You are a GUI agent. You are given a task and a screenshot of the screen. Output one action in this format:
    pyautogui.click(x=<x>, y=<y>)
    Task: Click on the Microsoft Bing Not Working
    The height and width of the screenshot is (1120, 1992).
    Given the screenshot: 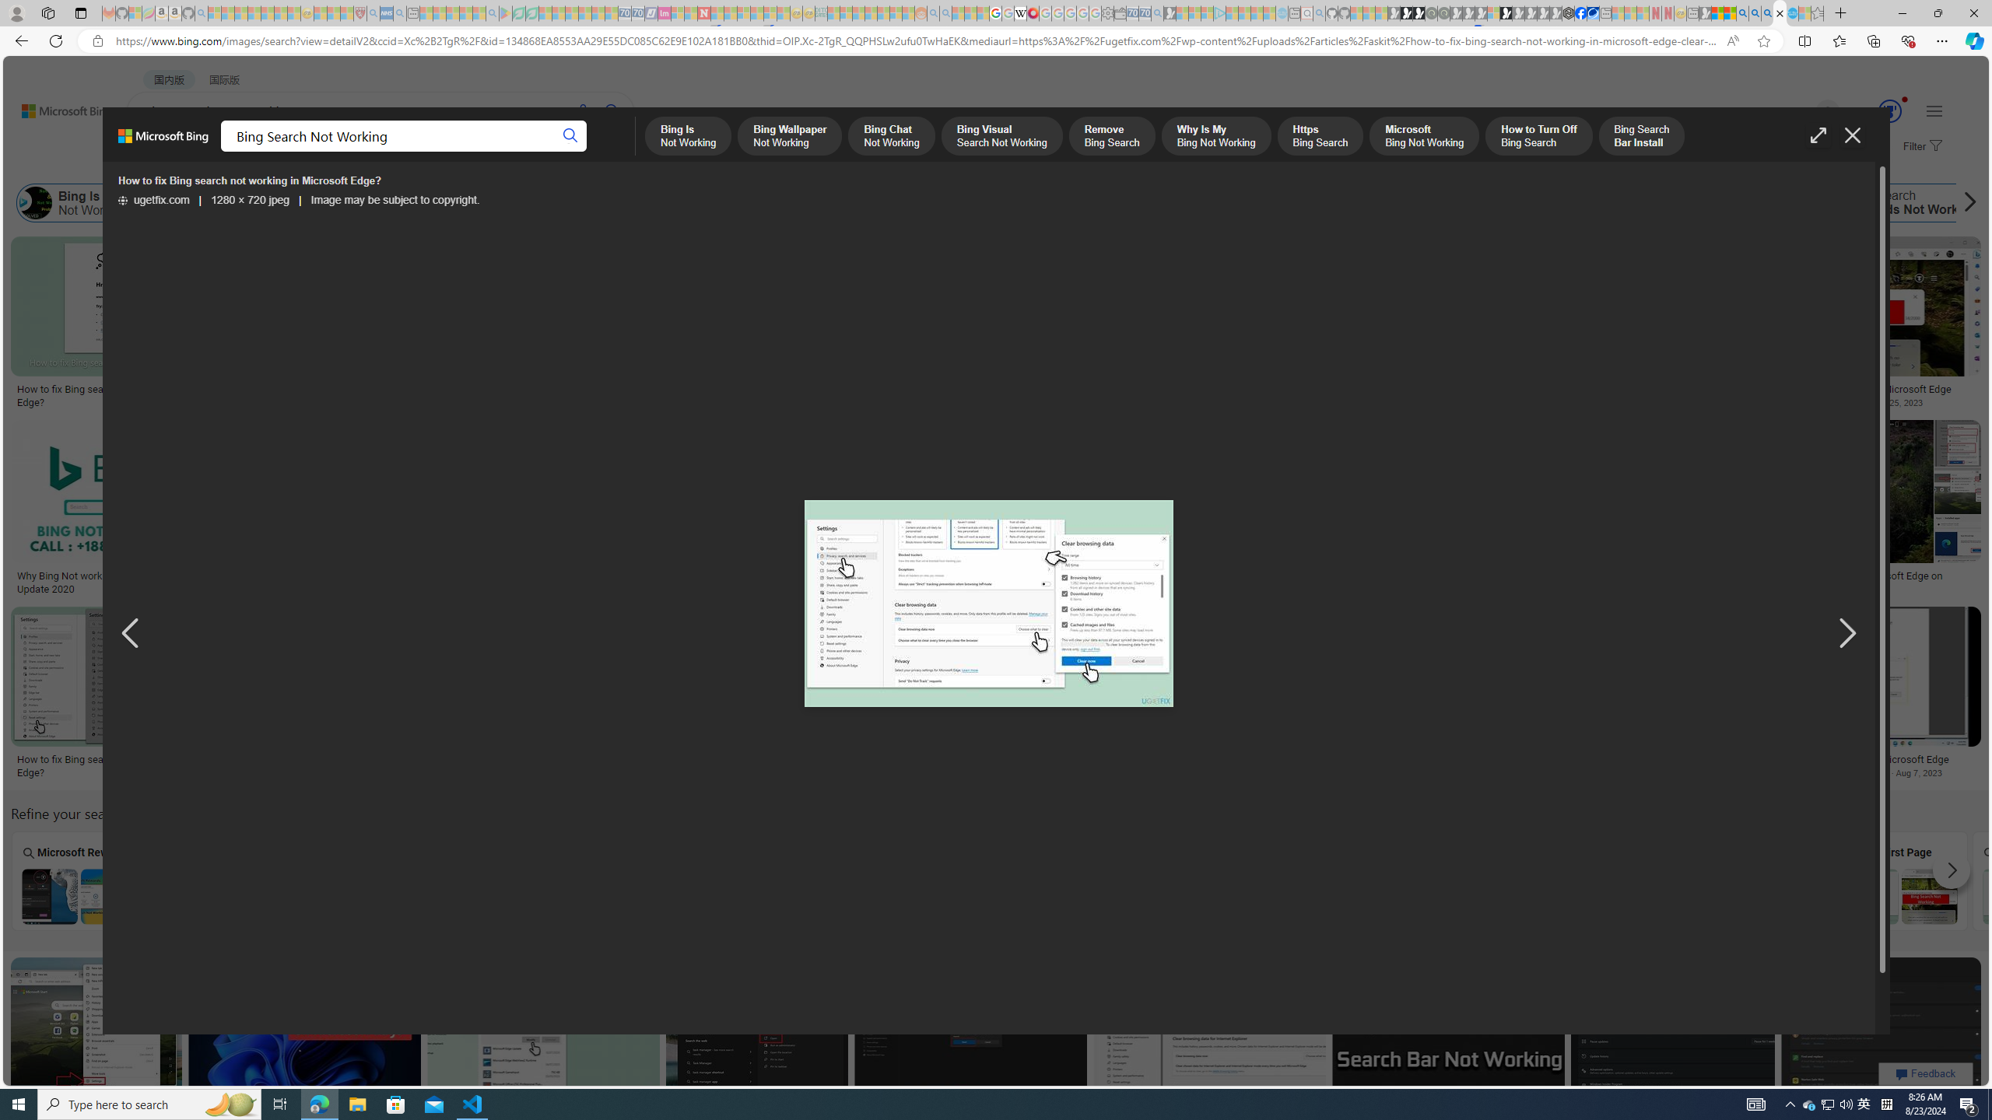 What is the action you would take?
    pyautogui.click(x=1106, y=203)
    